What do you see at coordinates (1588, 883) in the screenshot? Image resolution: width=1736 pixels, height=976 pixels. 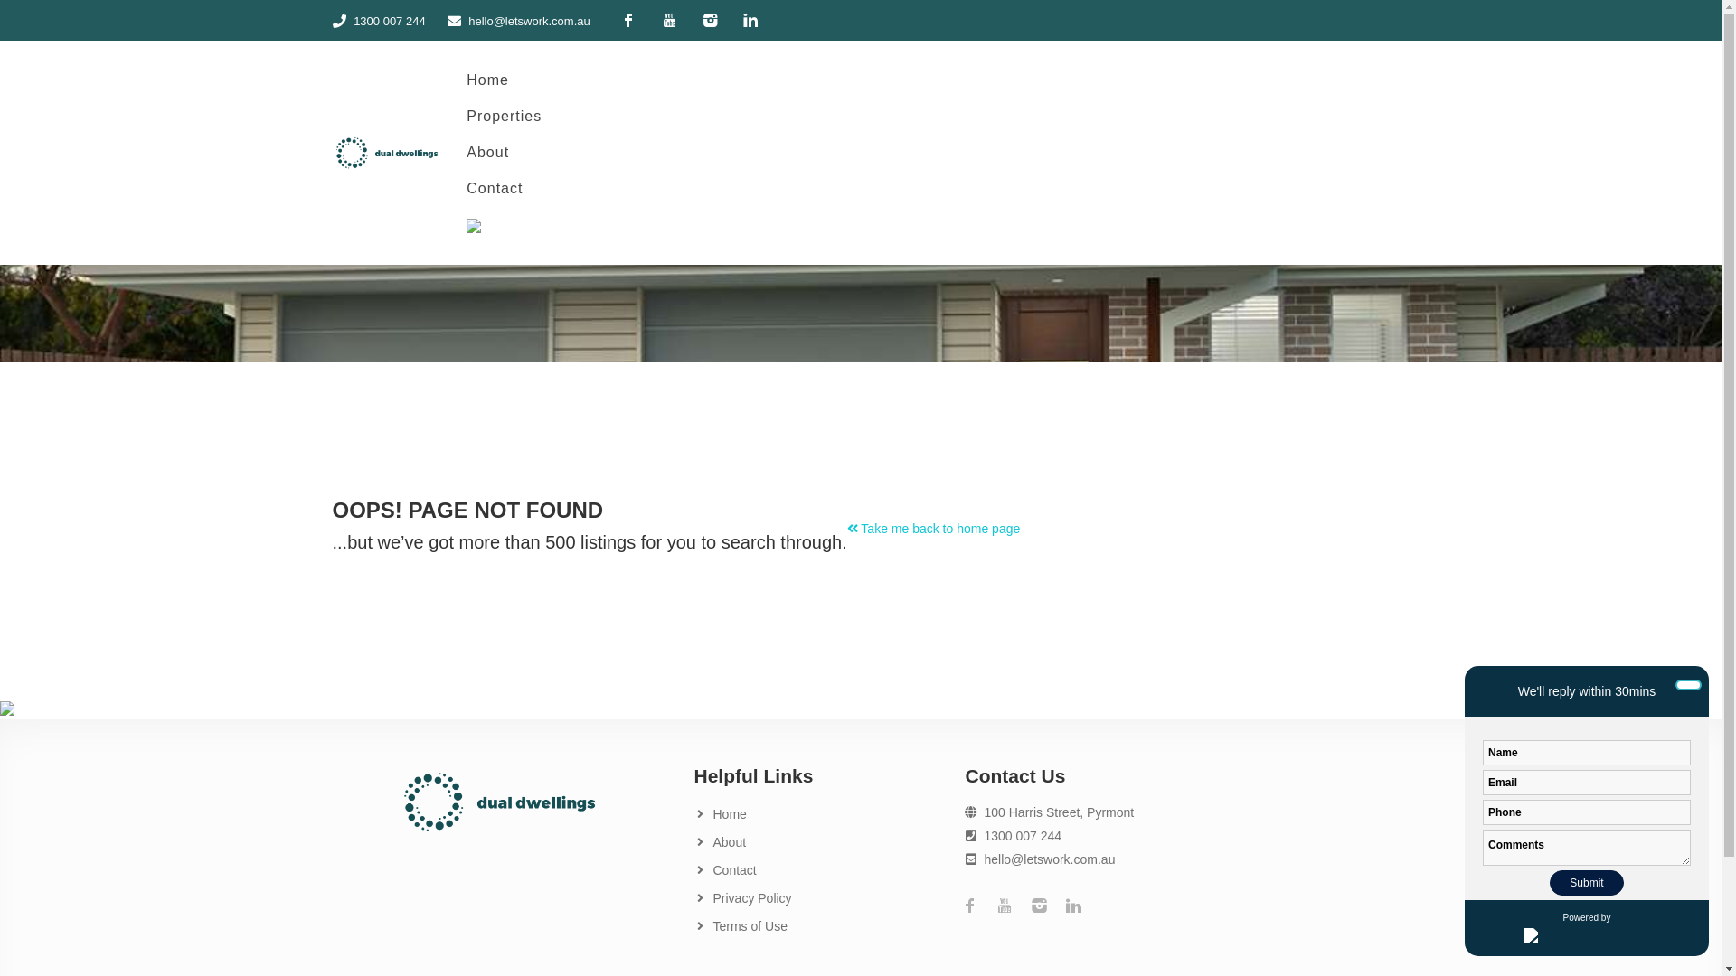 I see `Submit` at bounding box center [1588, 883].